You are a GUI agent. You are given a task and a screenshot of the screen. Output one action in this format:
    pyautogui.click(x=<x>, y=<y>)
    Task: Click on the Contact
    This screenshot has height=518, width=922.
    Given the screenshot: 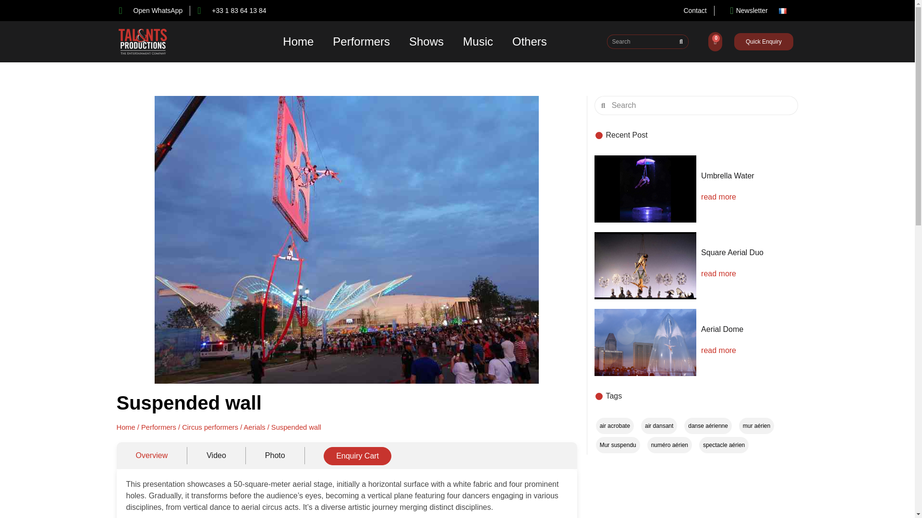 What is the action you would take?
    pyautogui.click(x=694, y=11)
    